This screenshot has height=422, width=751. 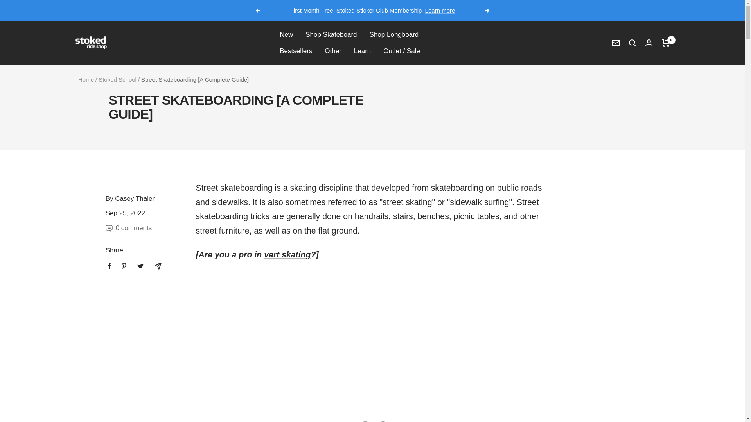 I want to click on Shop Longboard, so click(x=394, y=34).